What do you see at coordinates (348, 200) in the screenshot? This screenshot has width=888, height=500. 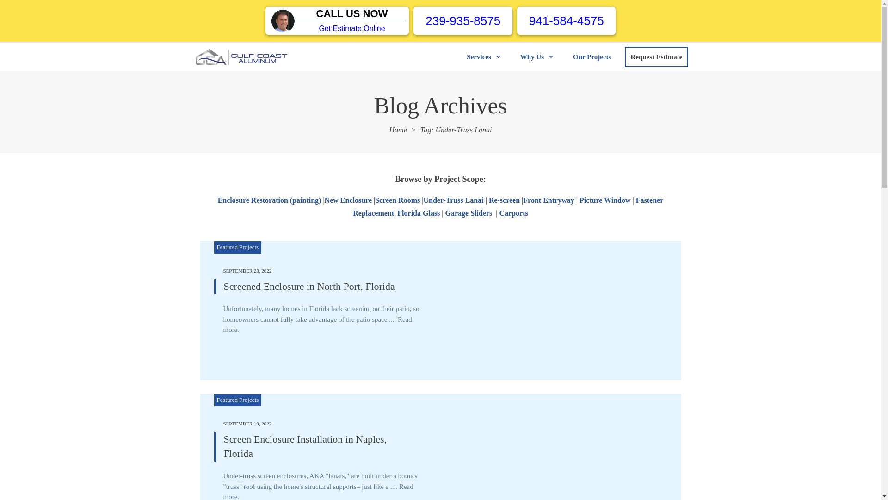 I see `New Enclosure` at bounding box center [348, 200].